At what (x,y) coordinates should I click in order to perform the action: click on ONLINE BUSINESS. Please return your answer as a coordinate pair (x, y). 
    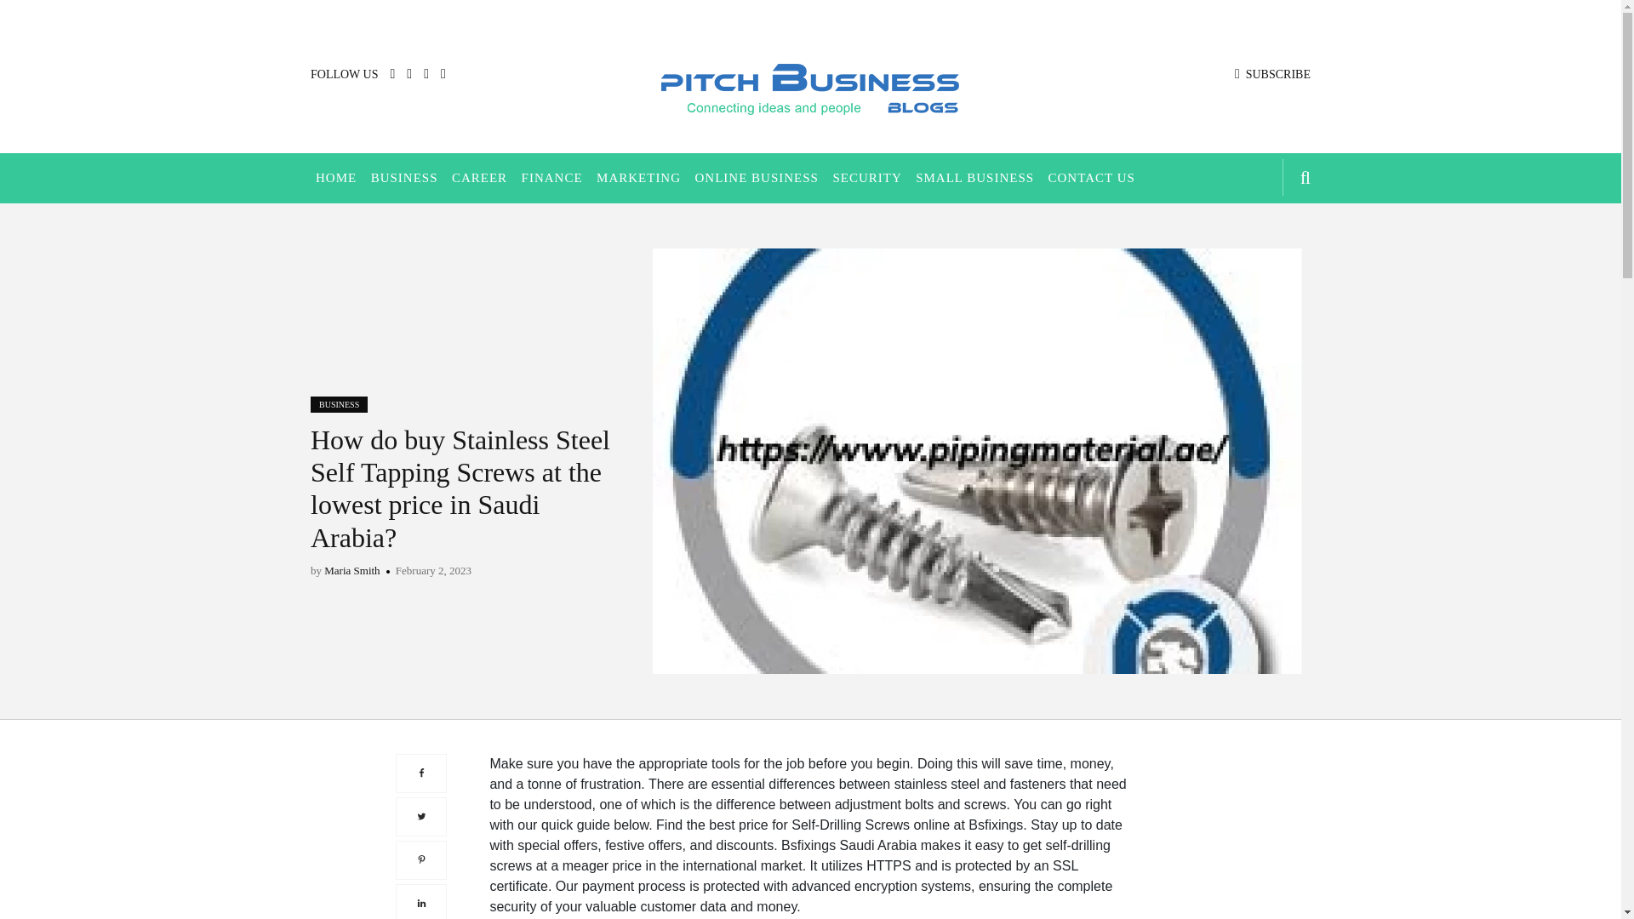
    Looking at the image, I should click on (756, 178).